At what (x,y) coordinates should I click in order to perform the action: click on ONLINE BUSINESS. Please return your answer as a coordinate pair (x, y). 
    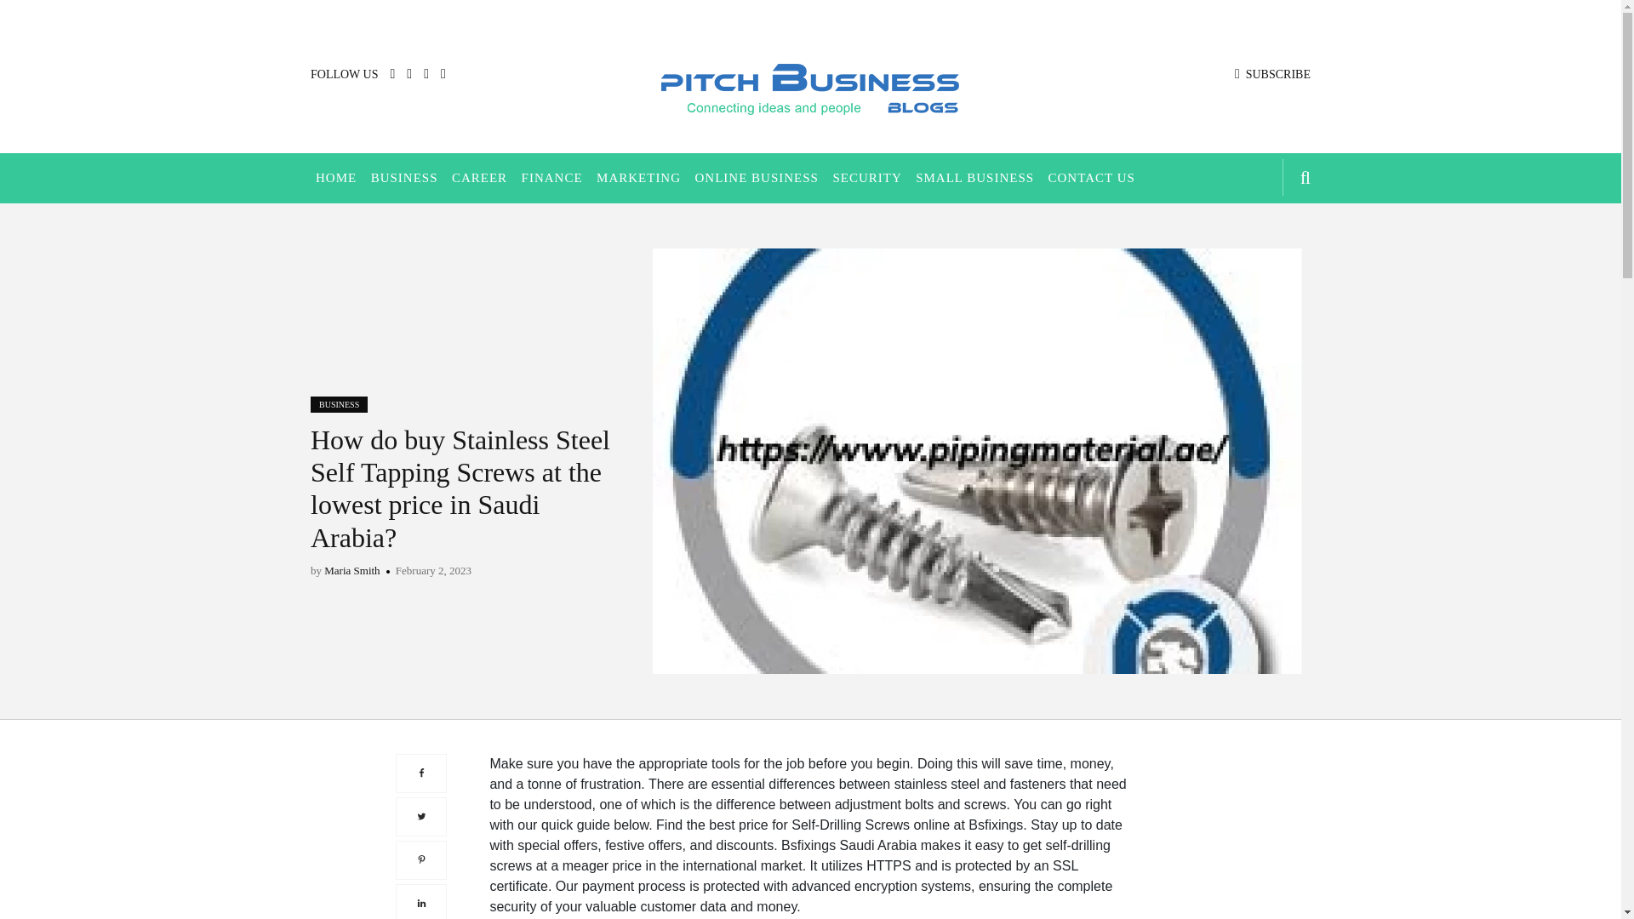
    Looking at the image, I should click on (756, 178).